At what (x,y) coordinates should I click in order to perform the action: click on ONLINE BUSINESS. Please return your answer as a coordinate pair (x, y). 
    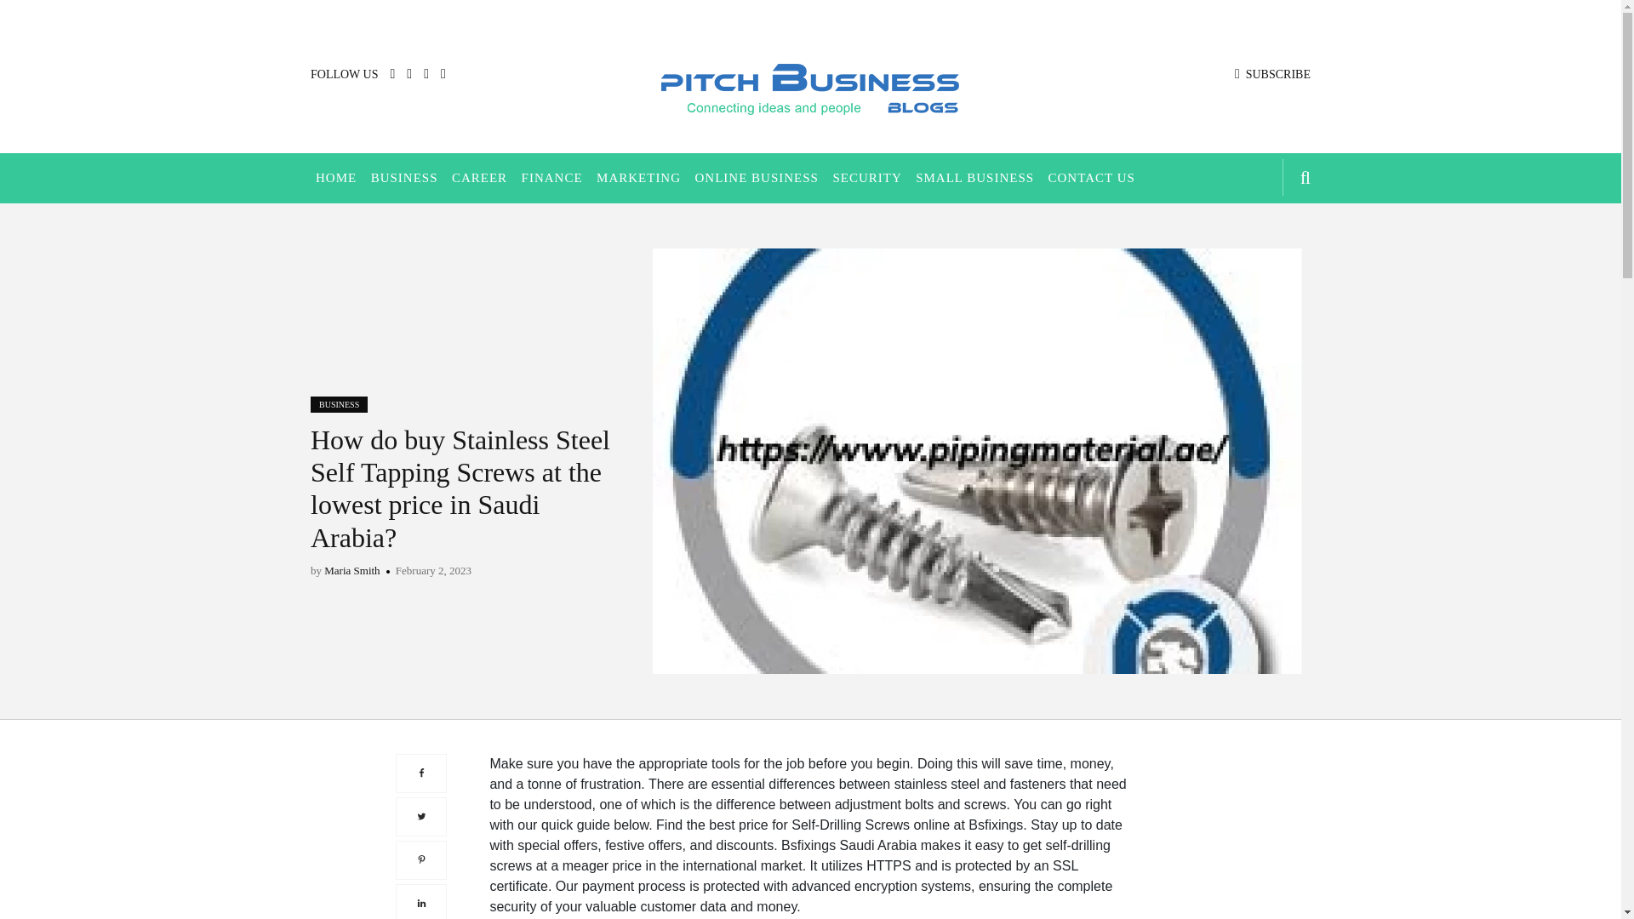
    Looking at the image, I should click on (756, 178).